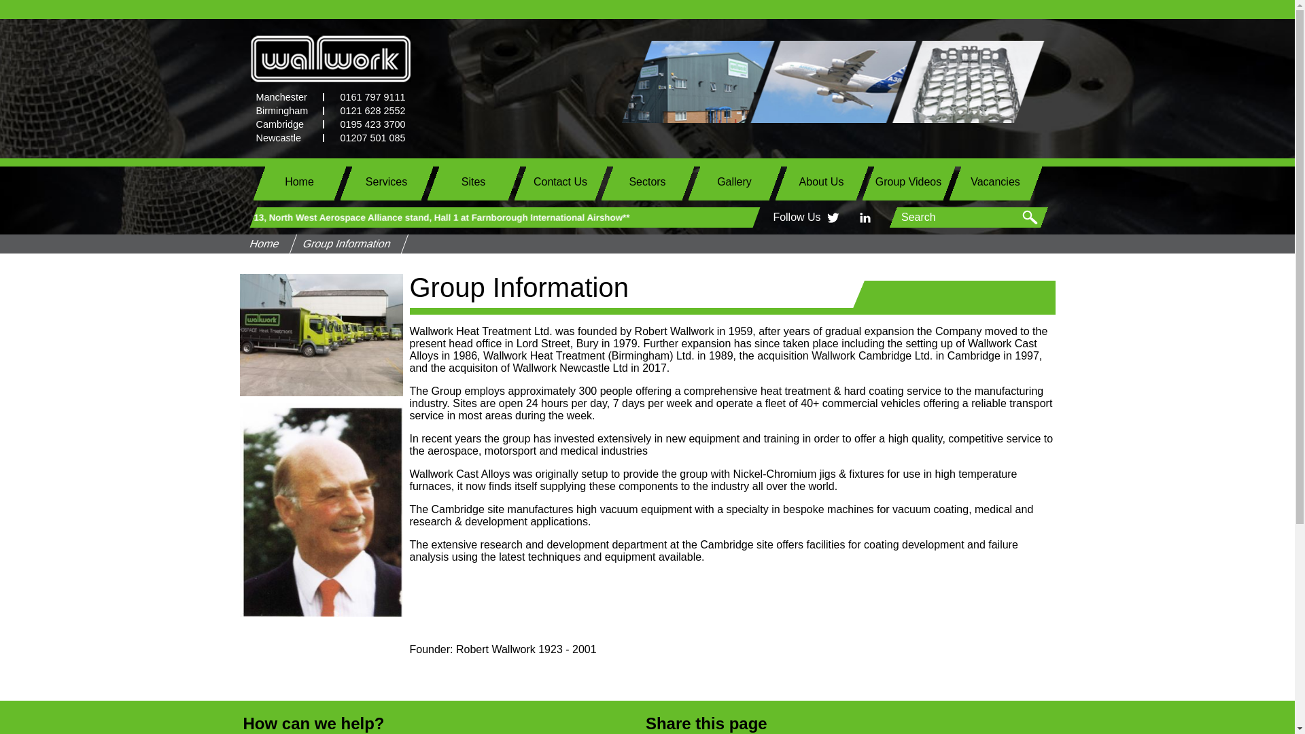 This screenshot has height=734, width=1305. Describe the element at coordinates (473, 181) in the screenshot. I see `Sites` at that location.